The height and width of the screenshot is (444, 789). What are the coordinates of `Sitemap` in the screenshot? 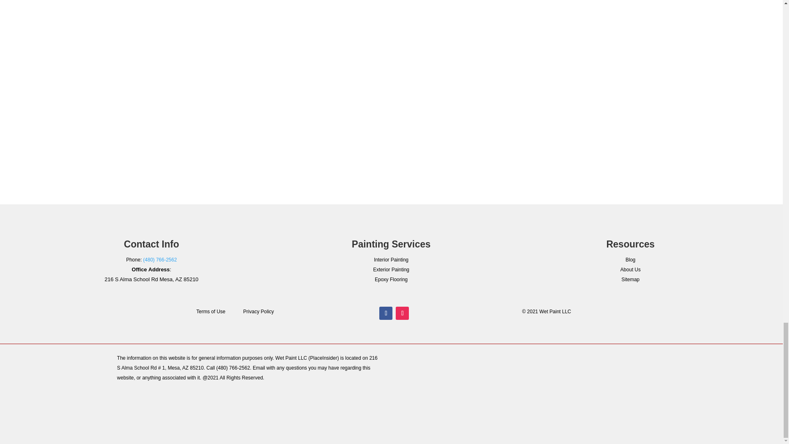 It's located at (630, 279).